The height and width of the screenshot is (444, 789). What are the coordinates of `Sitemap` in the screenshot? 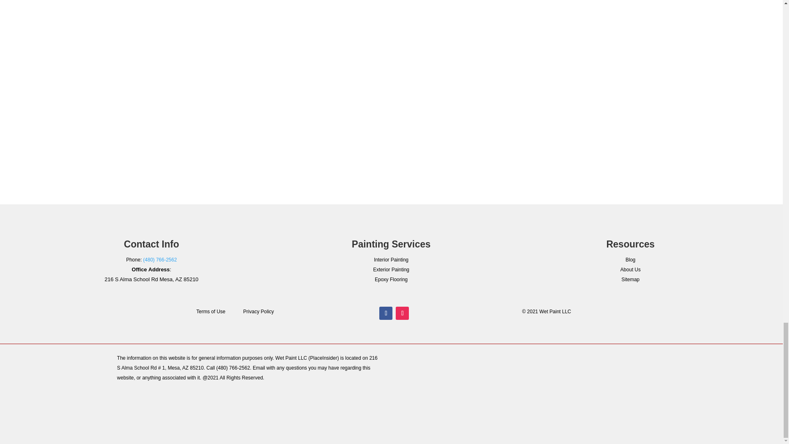 It's located at (630, 279).